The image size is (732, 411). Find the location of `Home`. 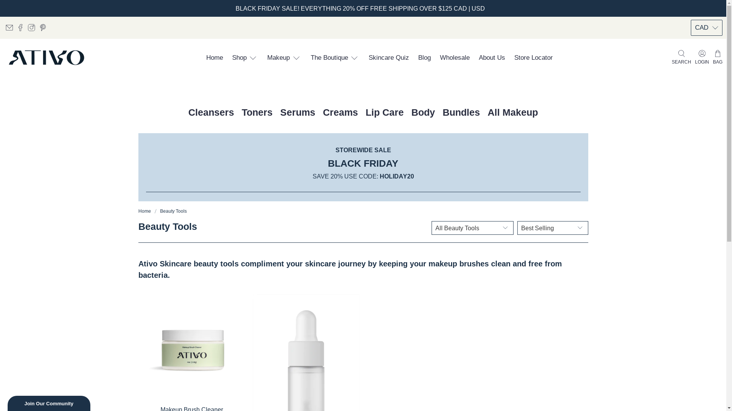

Home is located at coordinates (215, 58).